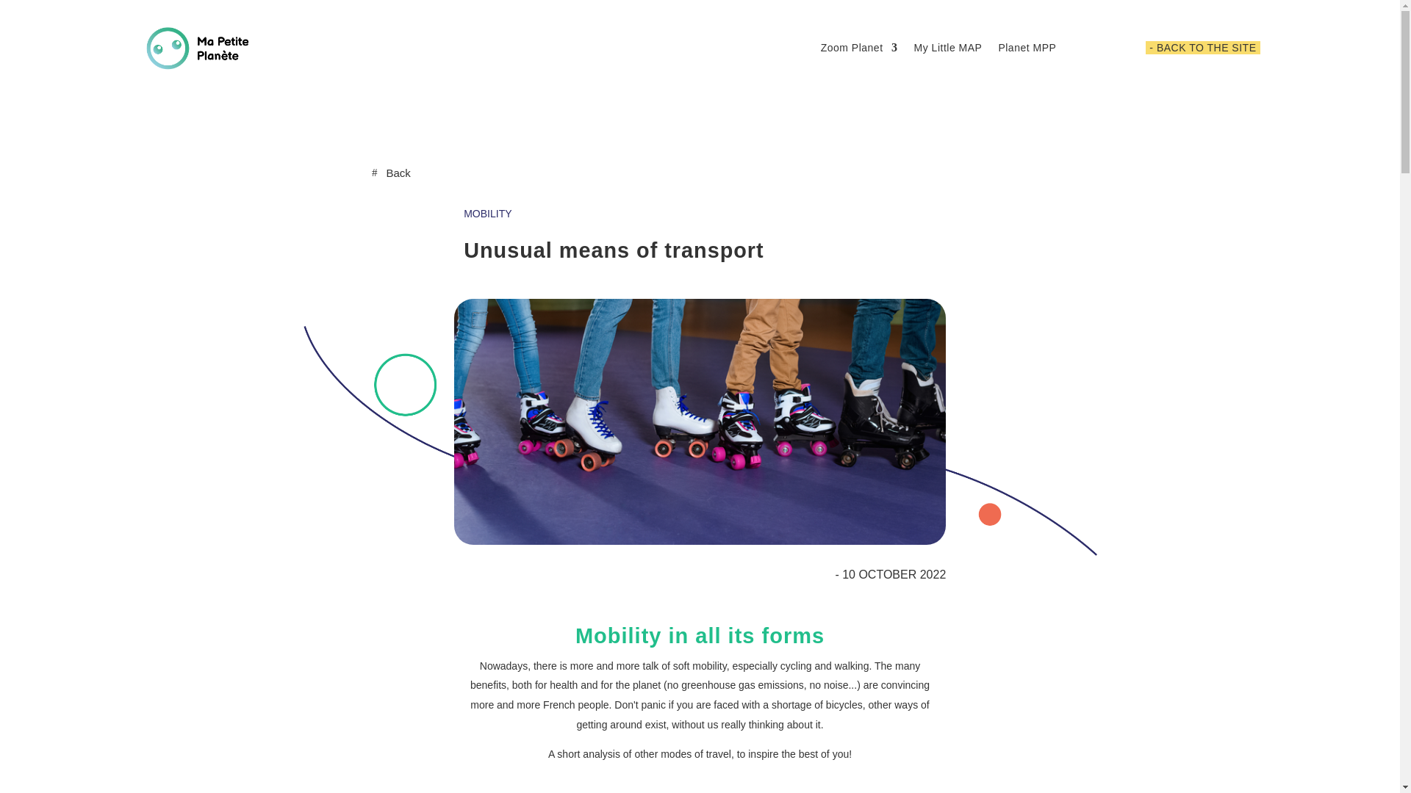 The width and height of the screenshot is (1411, 793). I want to click on My Little MAP, so click(948, 47).